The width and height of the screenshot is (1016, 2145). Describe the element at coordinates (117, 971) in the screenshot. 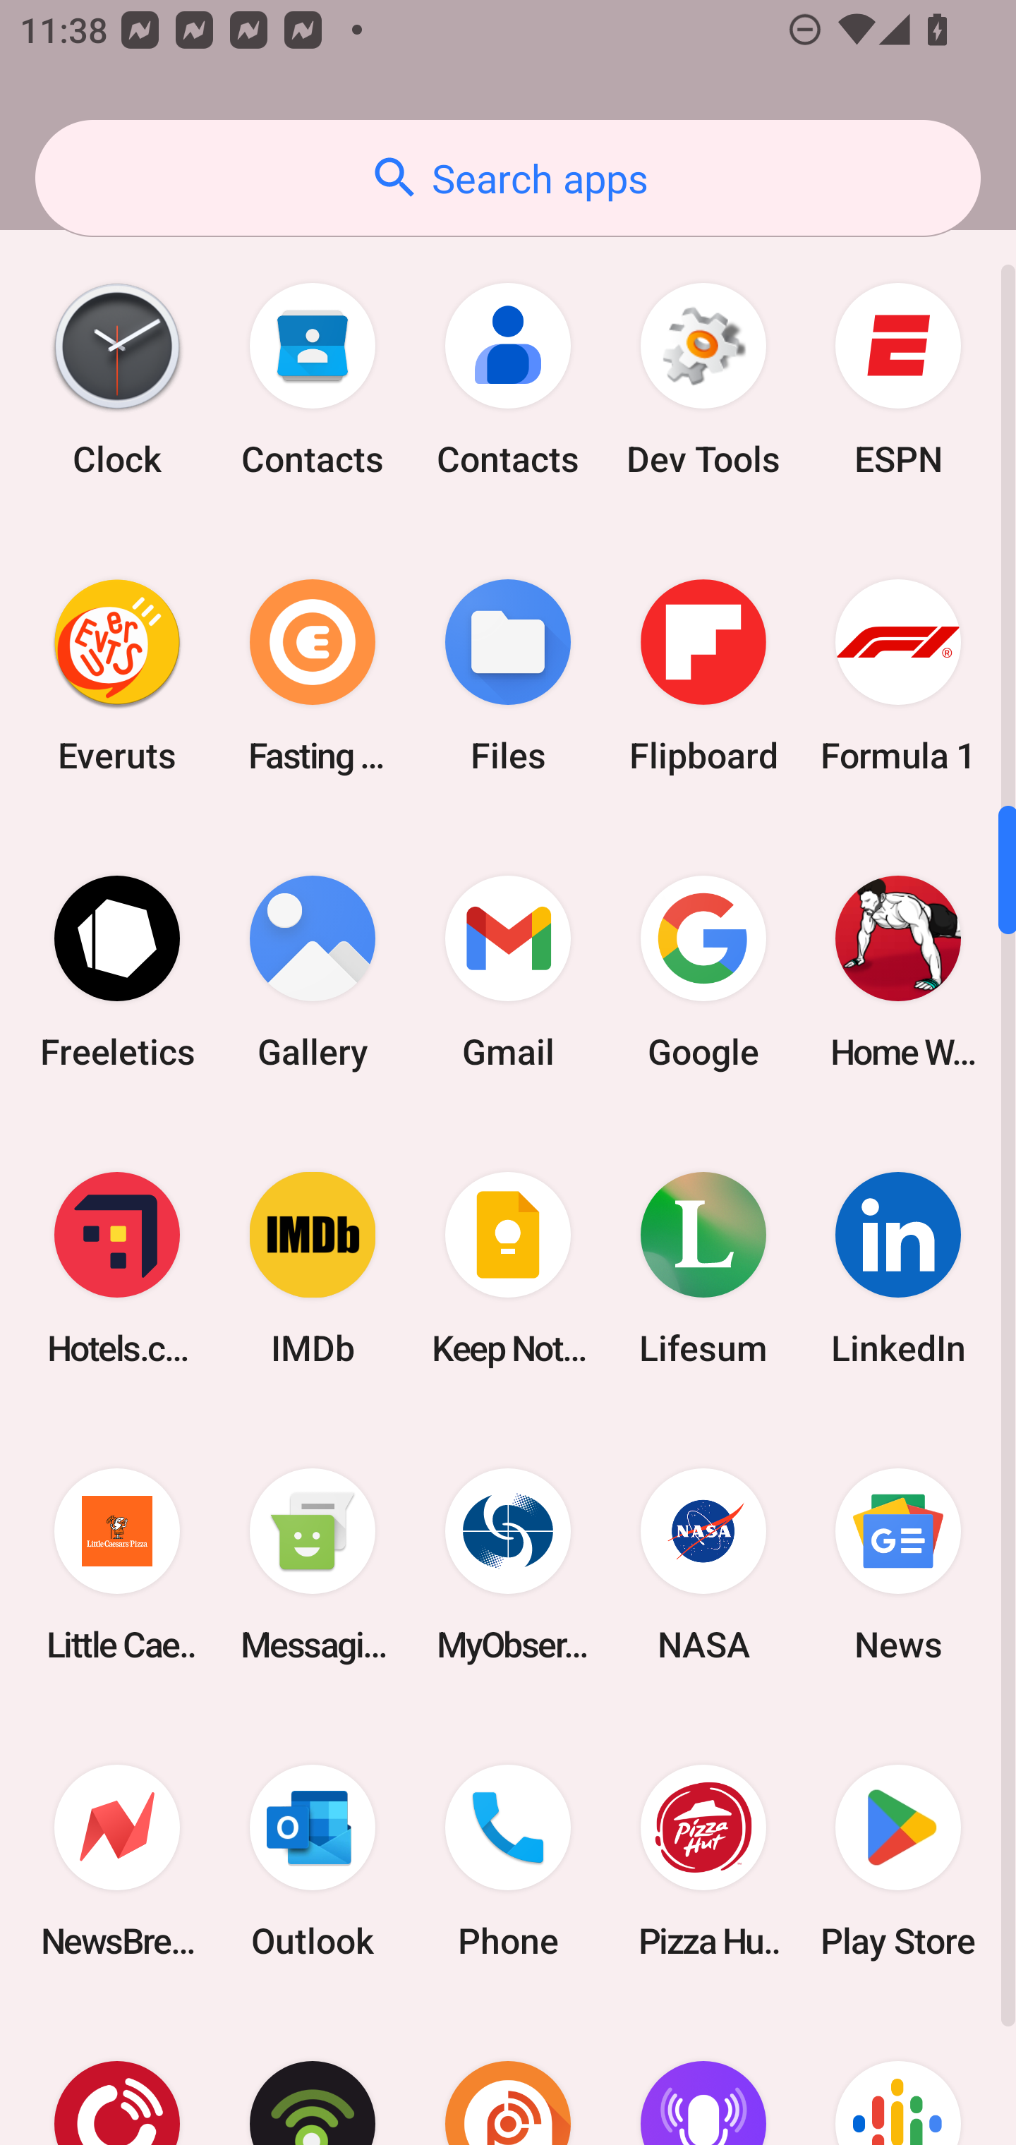

I see `Freeletics` at that location.